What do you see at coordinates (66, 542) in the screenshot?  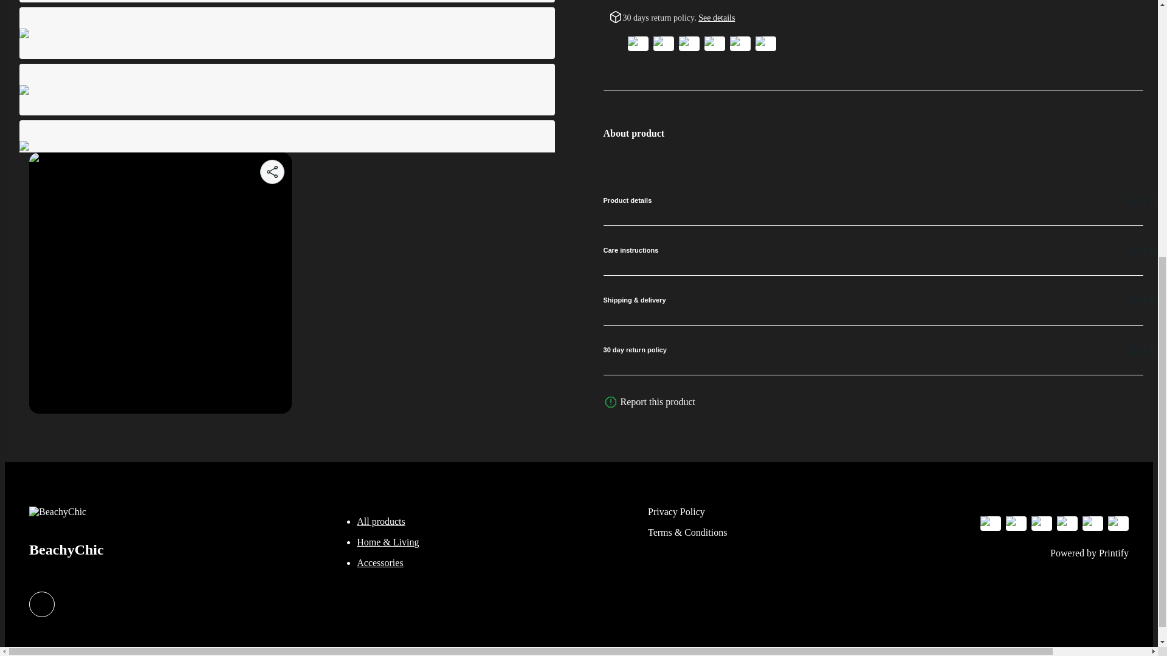 I see `BeachyChic` at bounding box center [66, 542].